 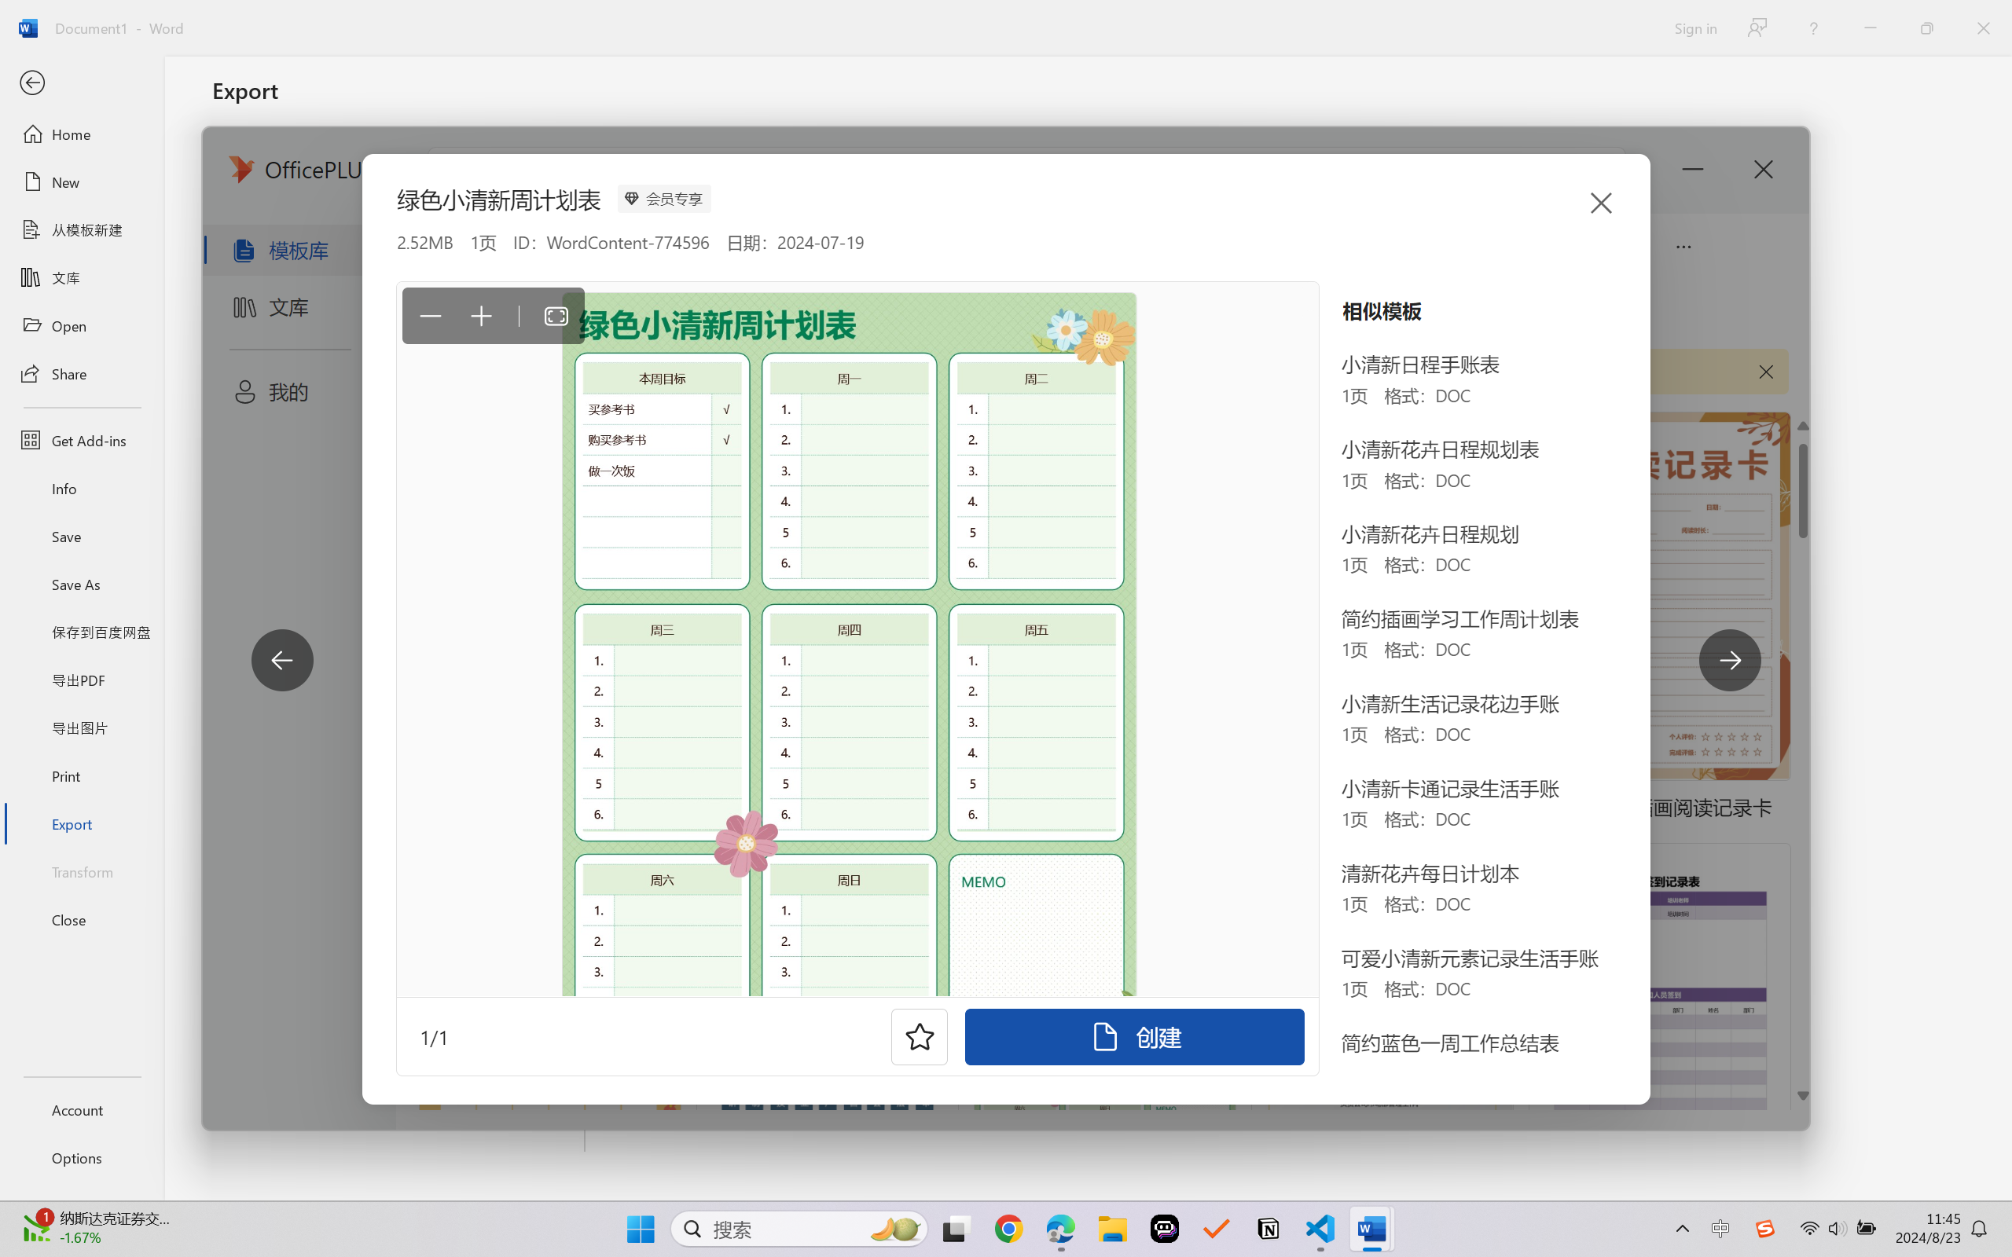 I want to click on Back, so click(x=82, y=83).